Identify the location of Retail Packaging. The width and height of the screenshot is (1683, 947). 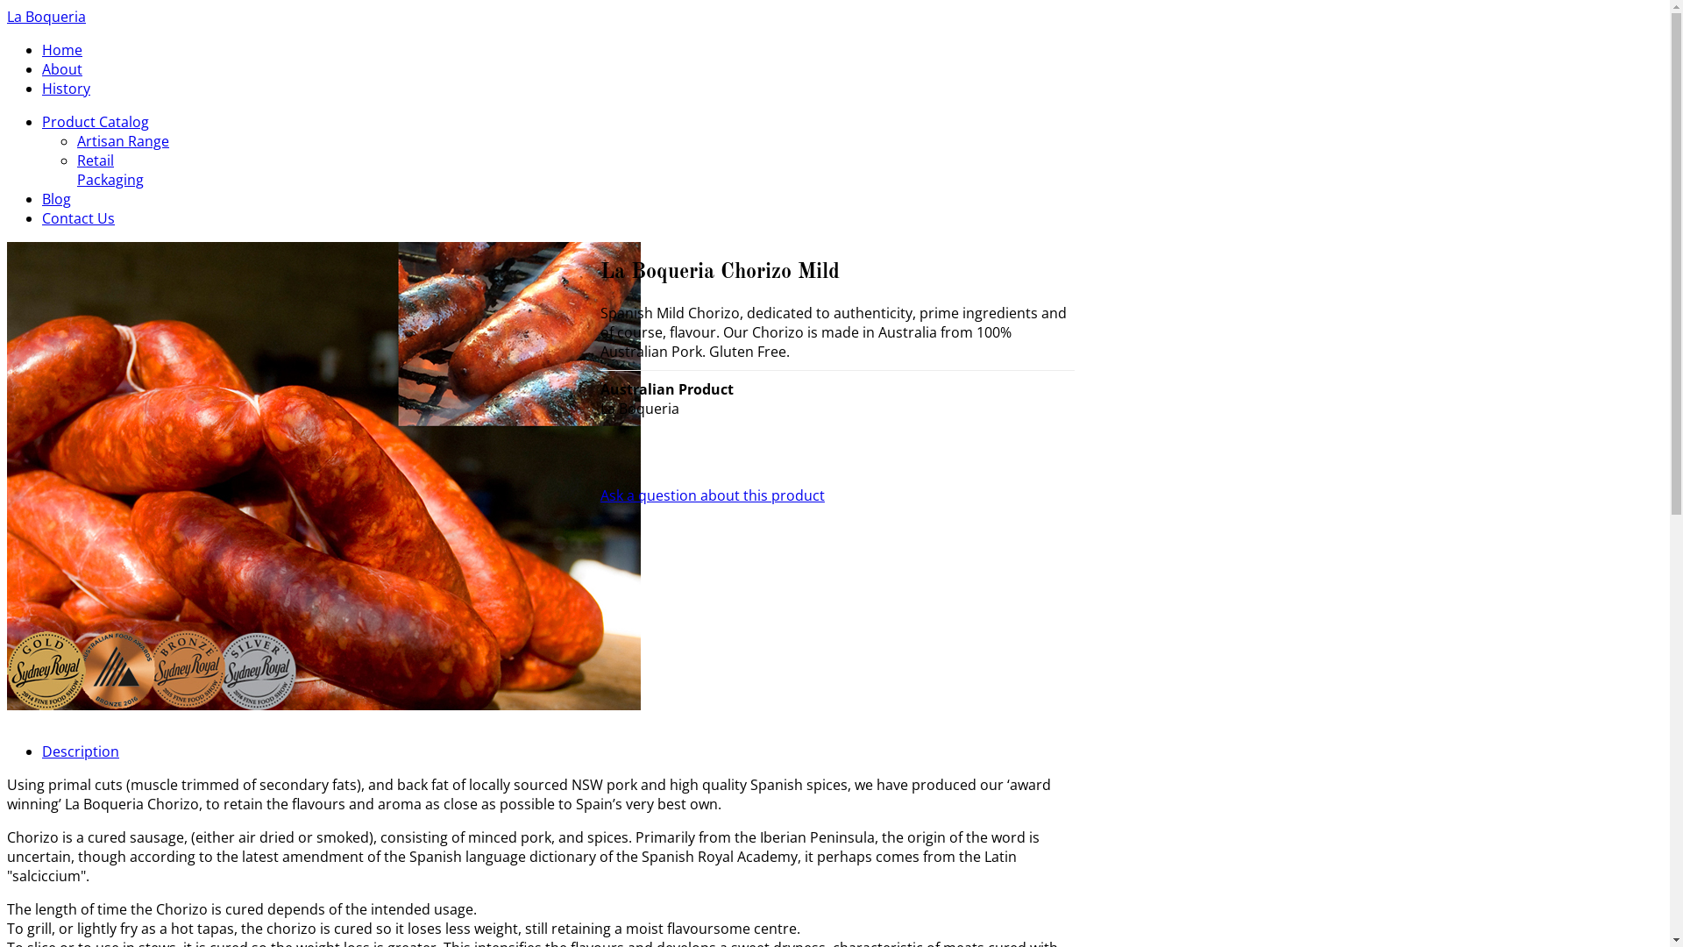
(110, 170).